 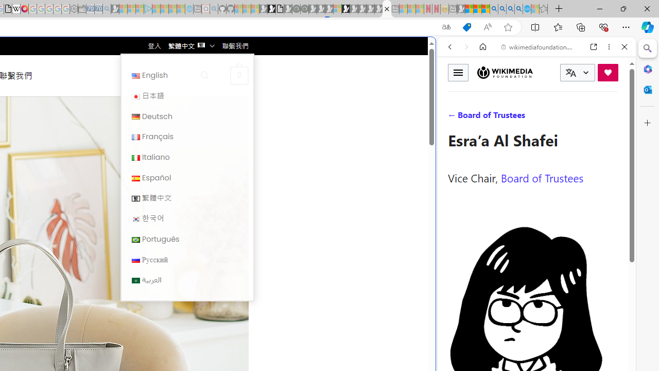 I want to click on Nordace - Pollina Vegan Leather Collection, so click(x=387, y=9).